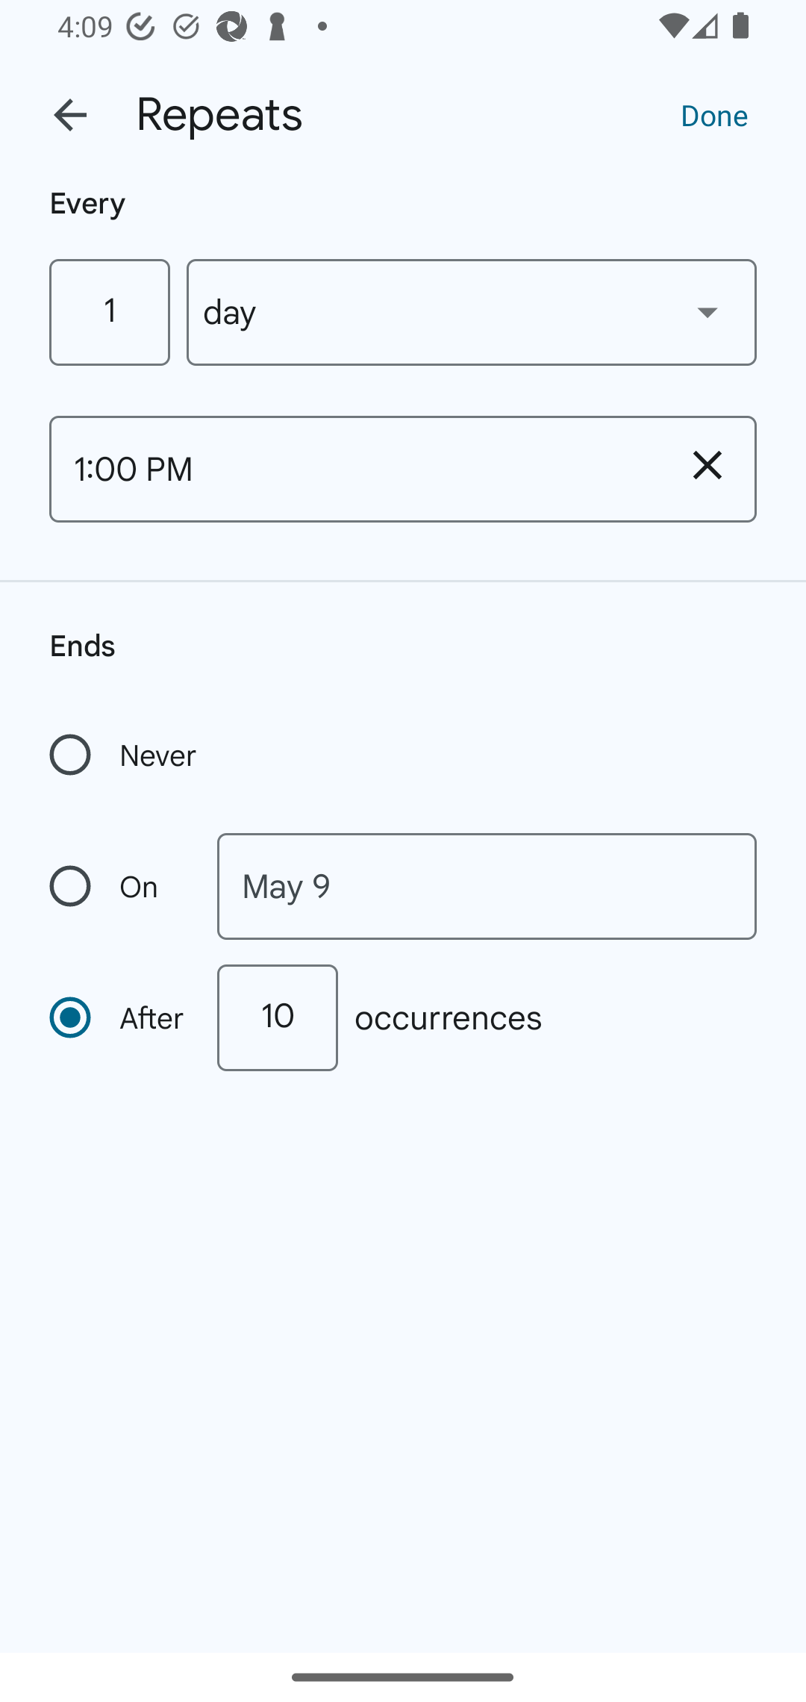 Image resolution: width=806 pixels, height=1702 pixels. Describe the element at coordinates (714, 114) in the screenshot. I see `Done` at that location.